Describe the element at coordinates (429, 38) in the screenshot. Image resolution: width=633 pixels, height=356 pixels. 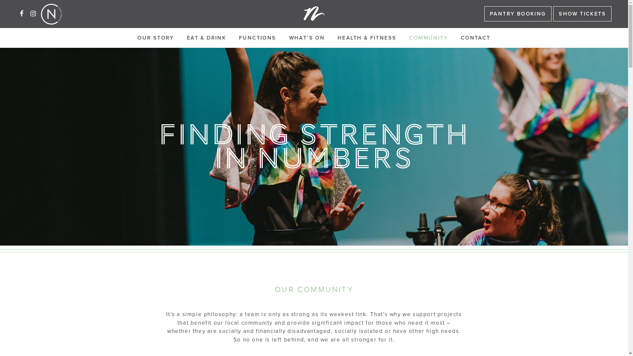
I see `COMMUNITY` at that location.